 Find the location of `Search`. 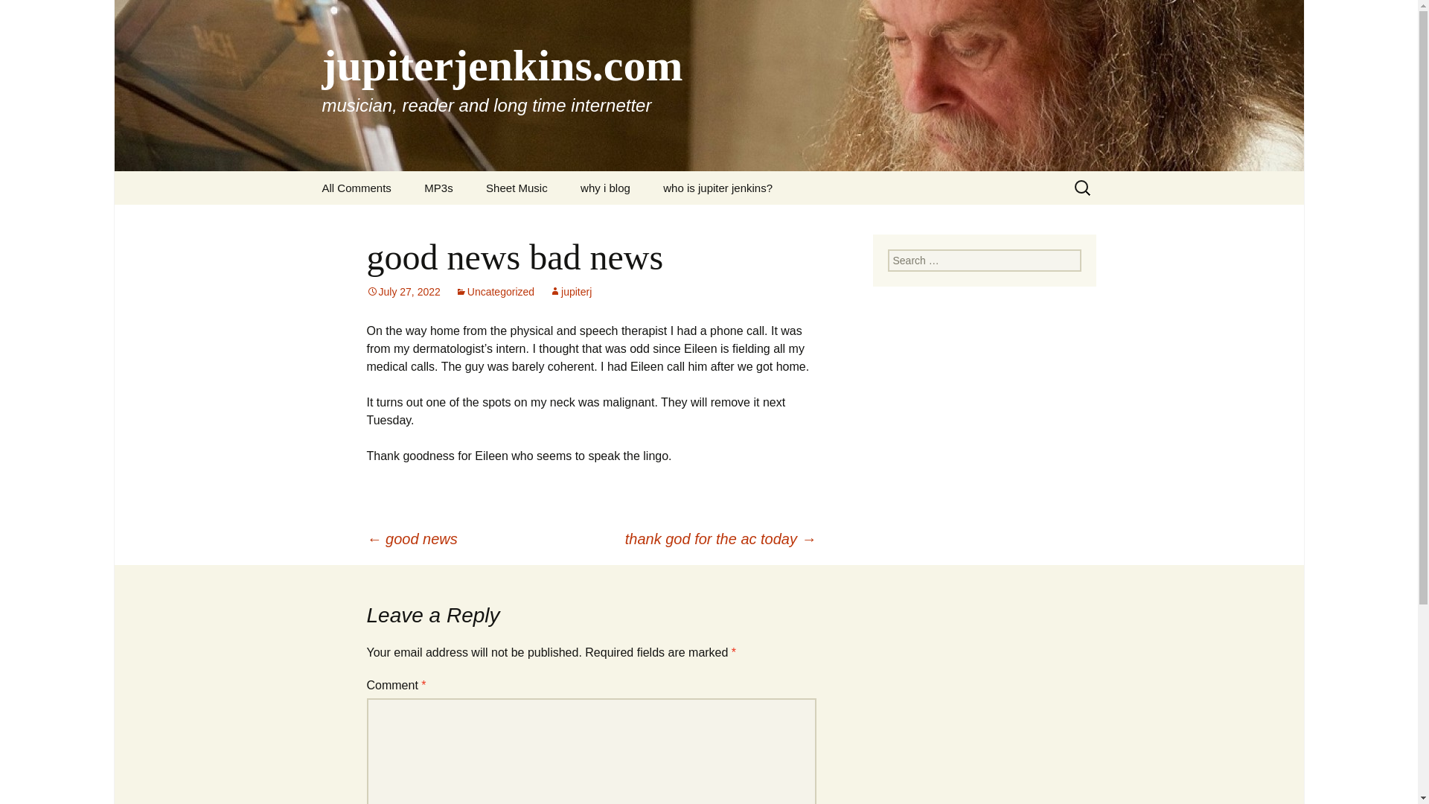

Search is located at coordinates (18, 16).